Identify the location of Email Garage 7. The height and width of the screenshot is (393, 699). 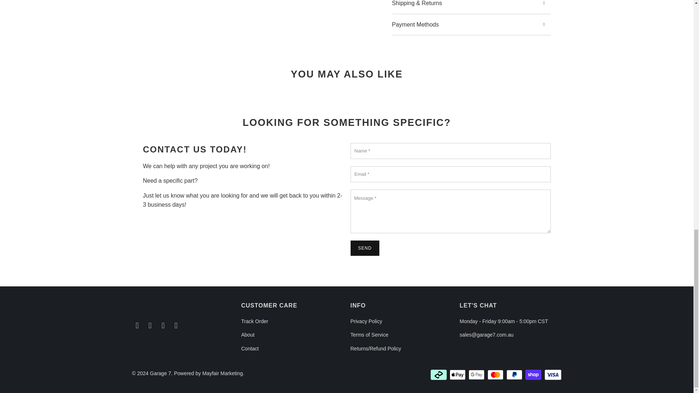
(137, 326).